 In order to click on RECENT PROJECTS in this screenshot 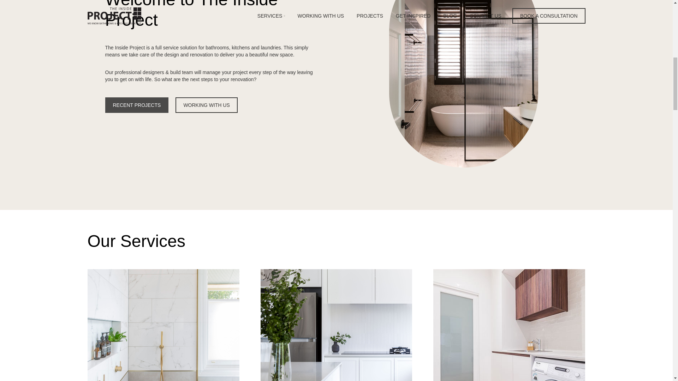, I will do `click(137, 105)`.